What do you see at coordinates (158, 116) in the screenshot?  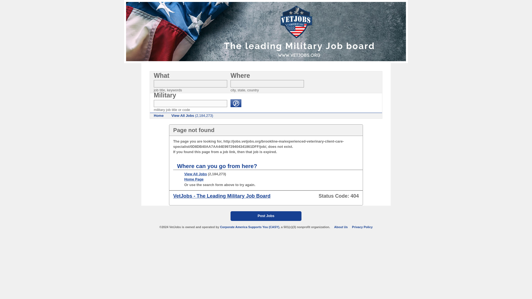 I see `Home` at bounding box center [158, 116].